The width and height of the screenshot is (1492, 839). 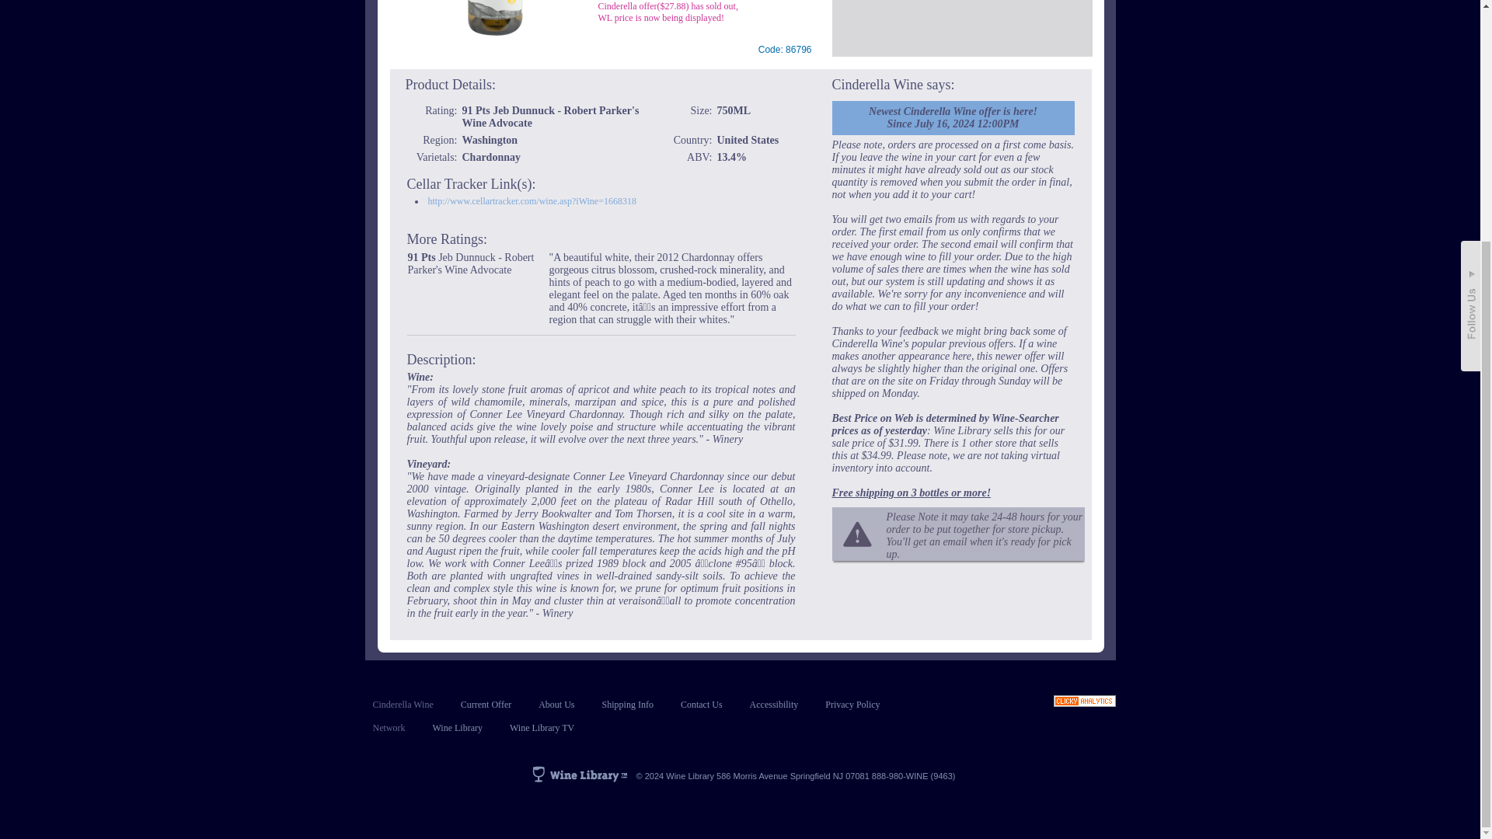 I want to click on Contact Us, so click(x=701, y=704).